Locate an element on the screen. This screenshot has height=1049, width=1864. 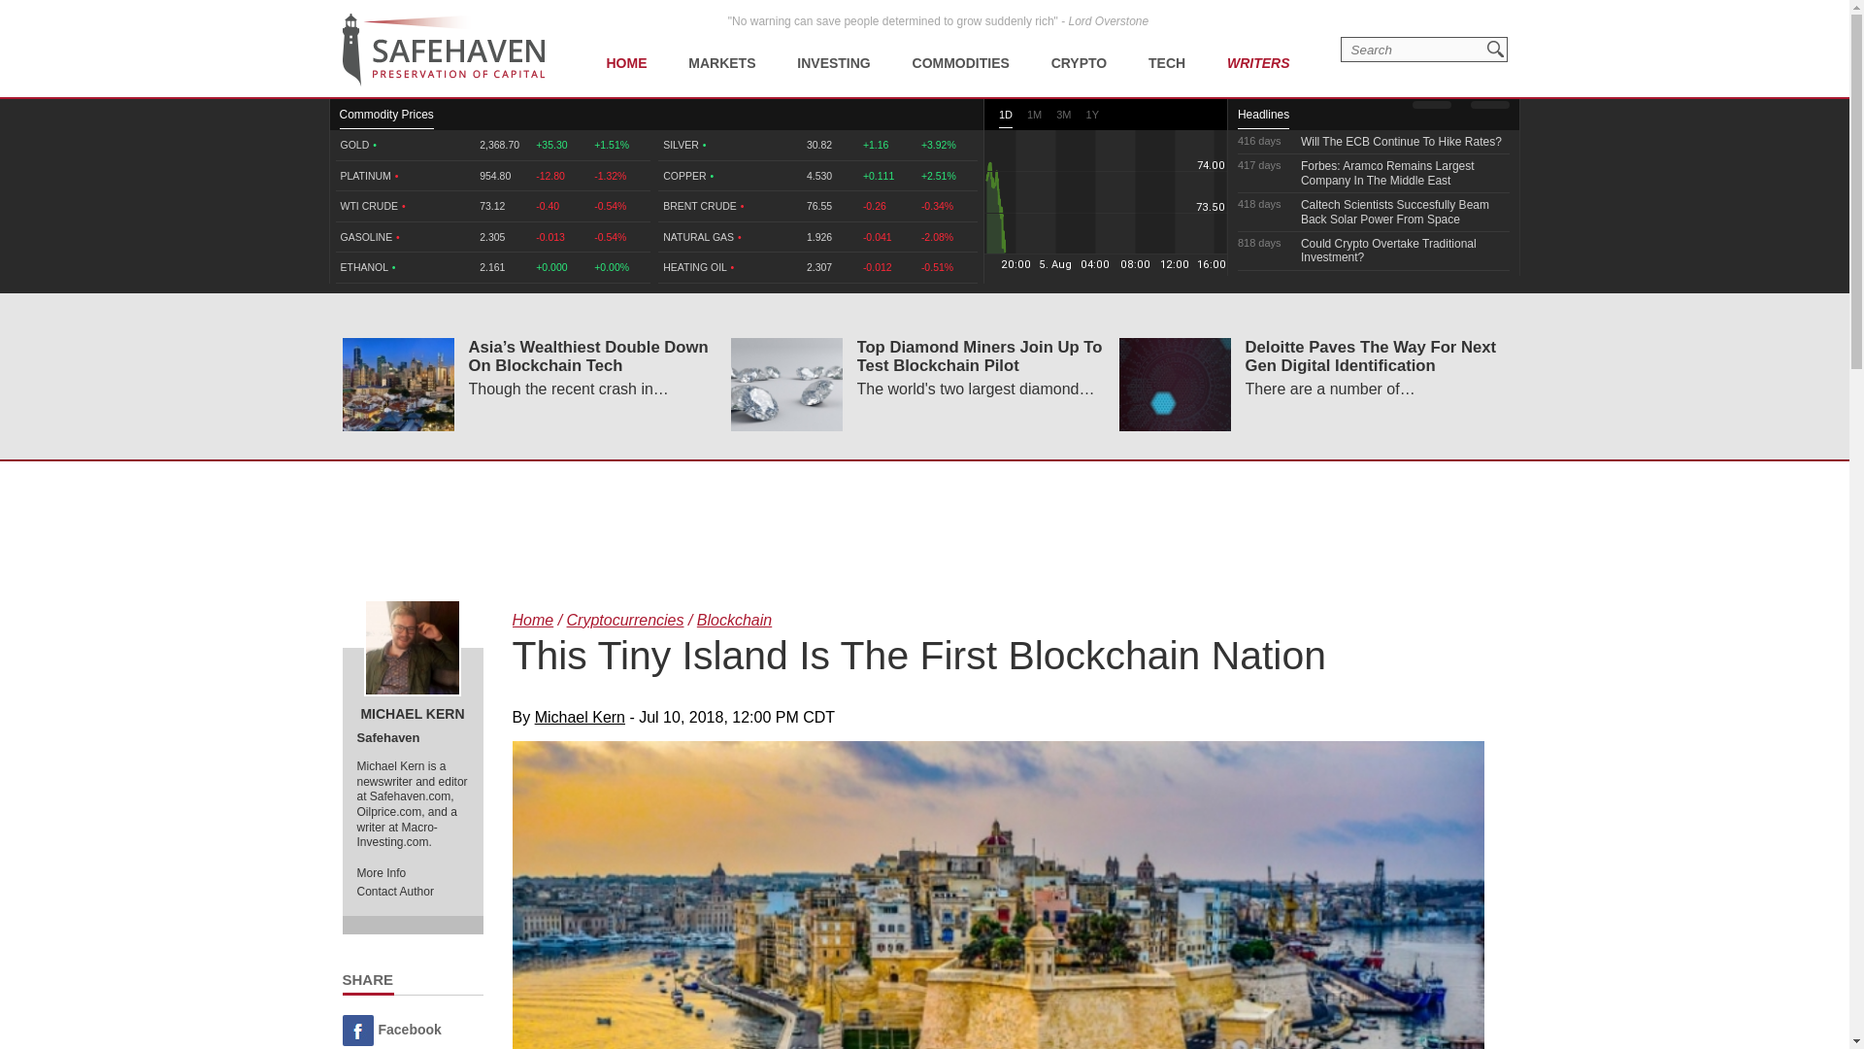
CRYPTO is located at coordinates (1080, 49).